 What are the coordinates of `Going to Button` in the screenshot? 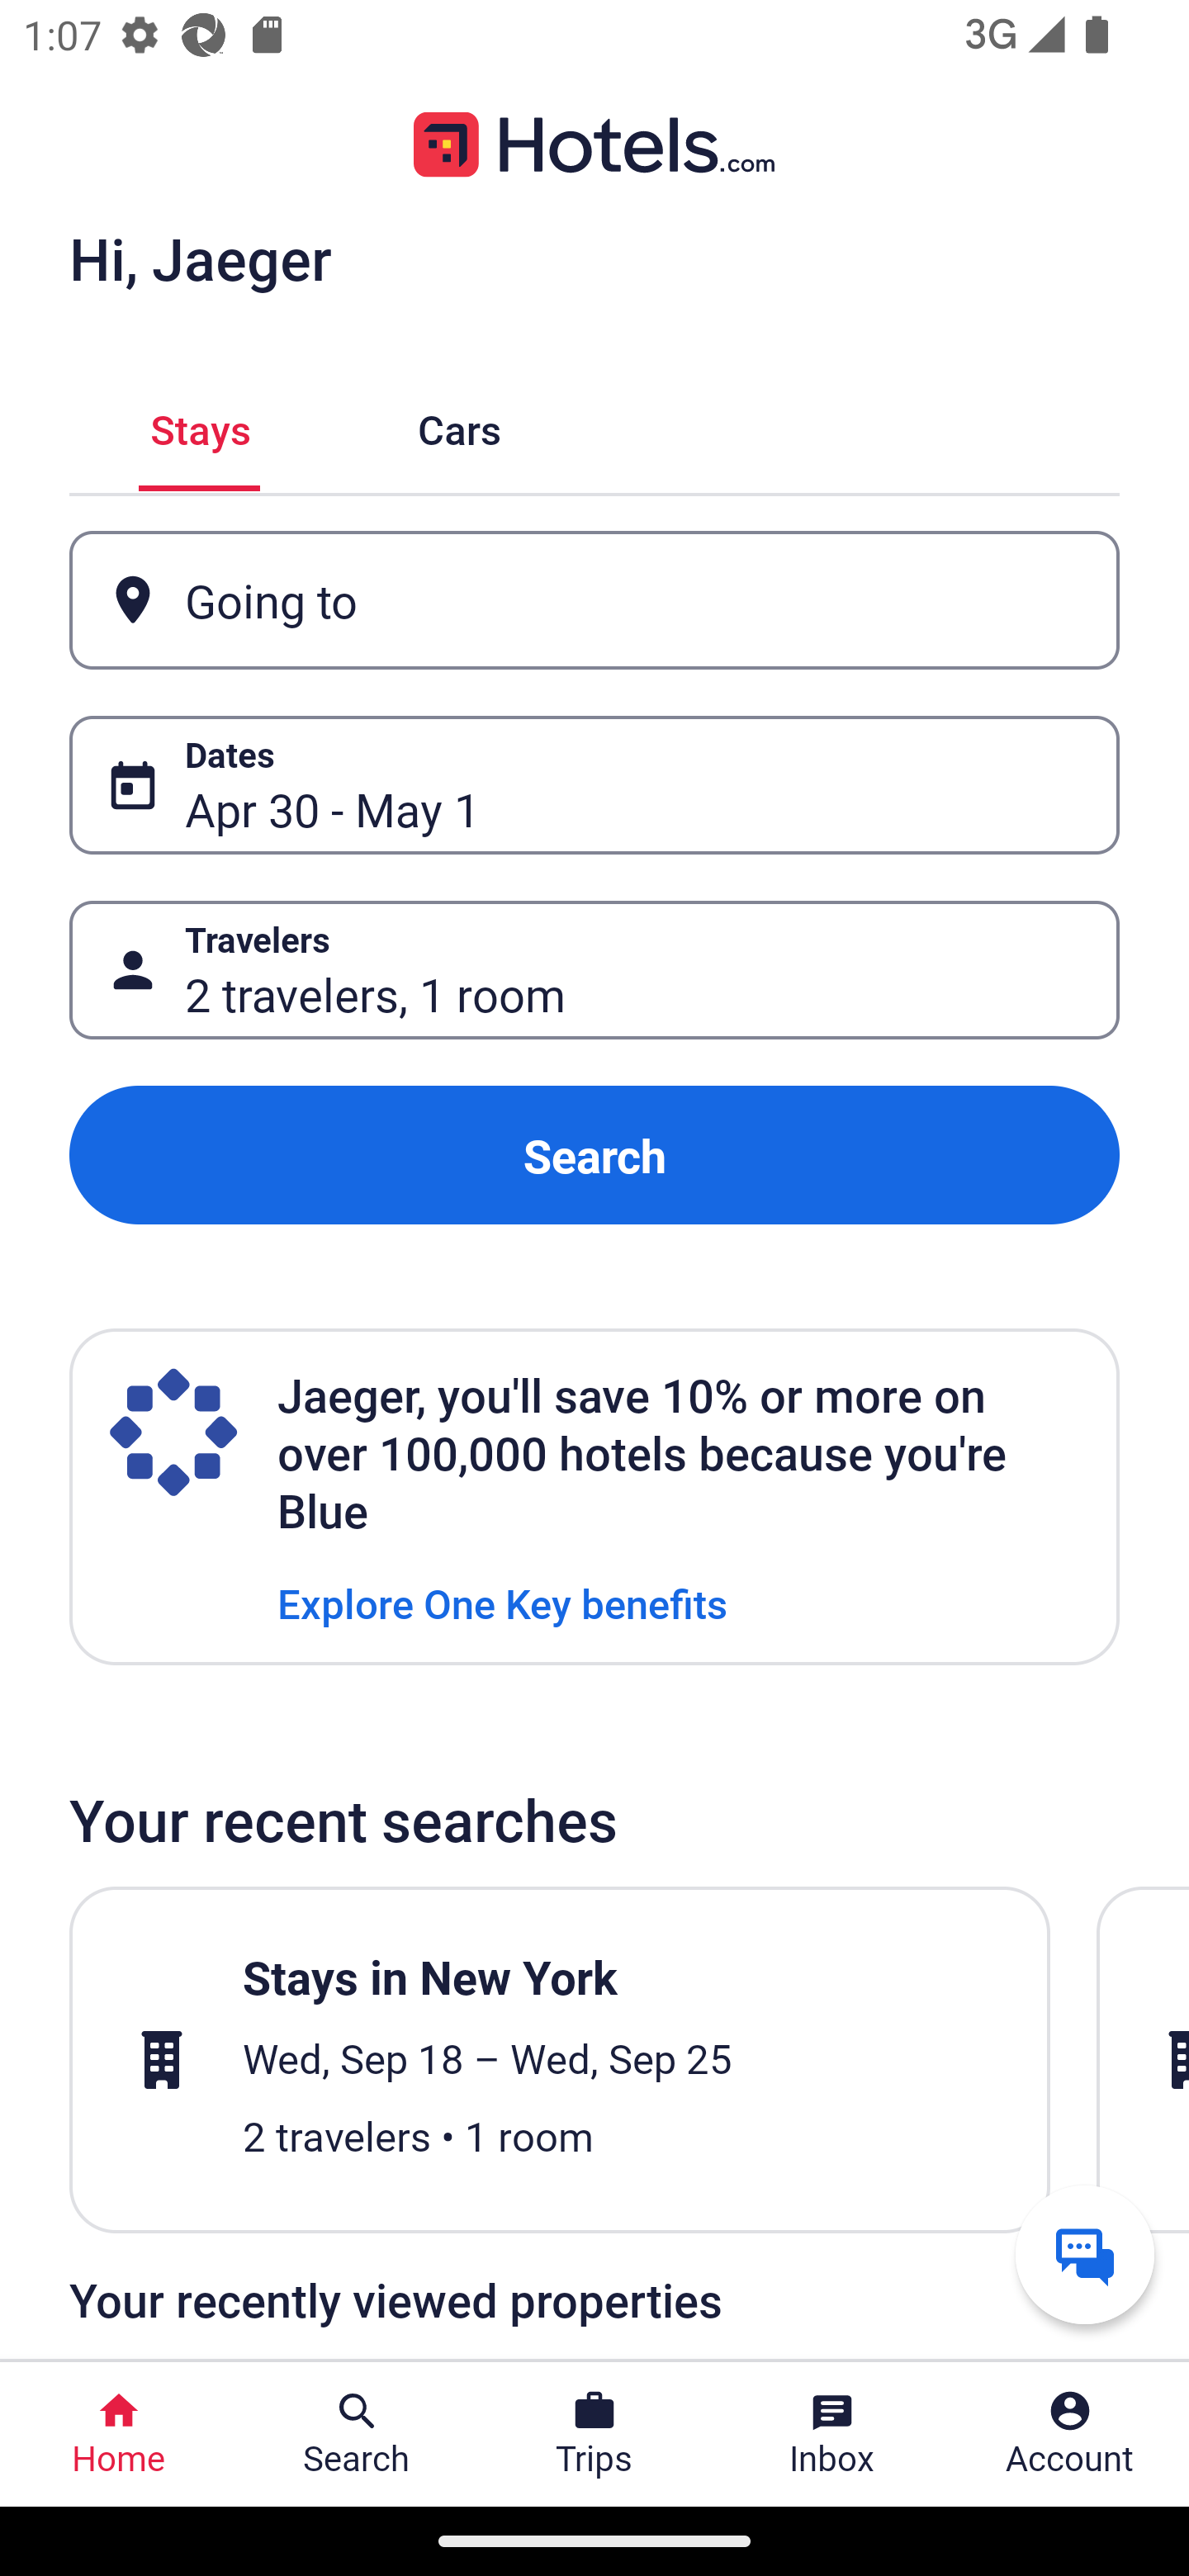 It's located at (594, 599).